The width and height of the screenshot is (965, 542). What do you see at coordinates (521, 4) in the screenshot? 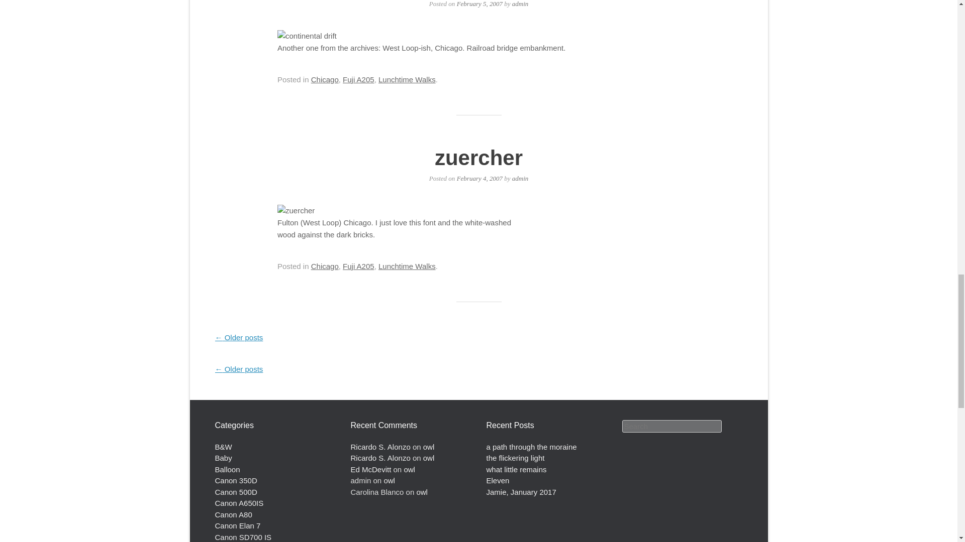
I see `View all posts by admin` at bounding box center [521, 4].